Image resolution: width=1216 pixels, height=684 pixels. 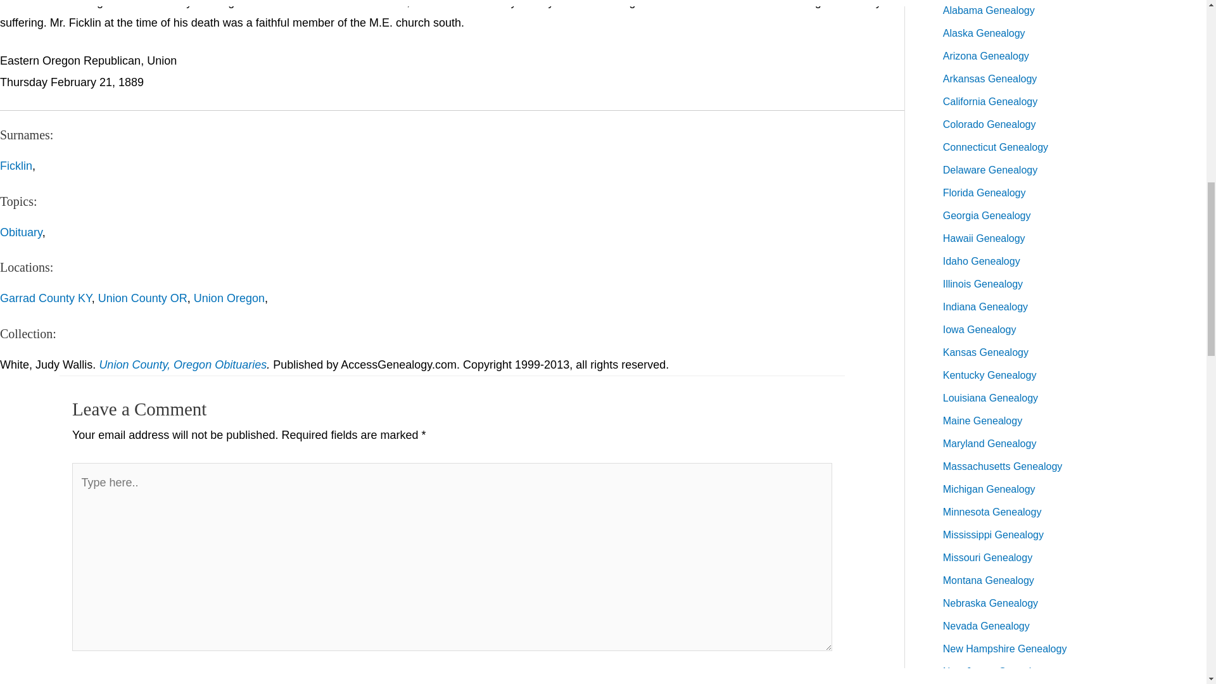 I want to click on Alaska Genealogy, so click(x=984, y=33).